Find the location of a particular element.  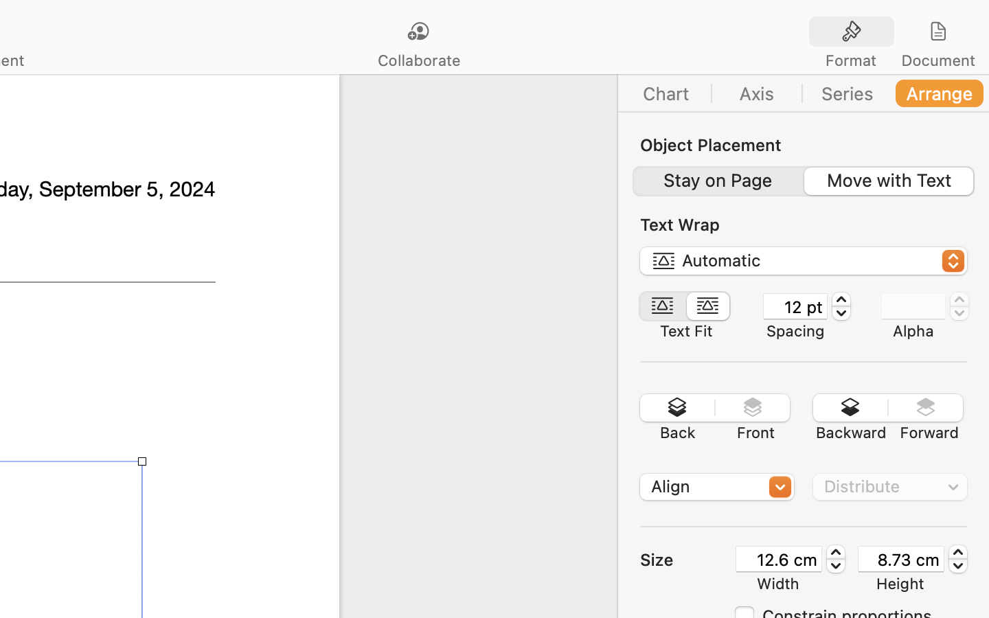

8.73 cm is located at coordinates (901, 559).